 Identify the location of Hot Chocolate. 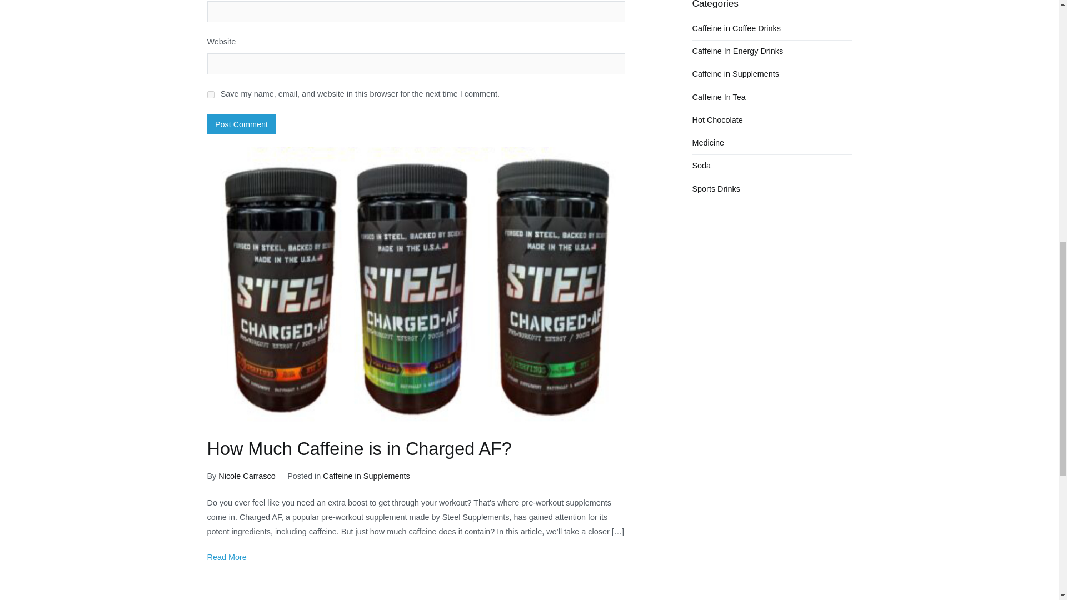
(717, 120).